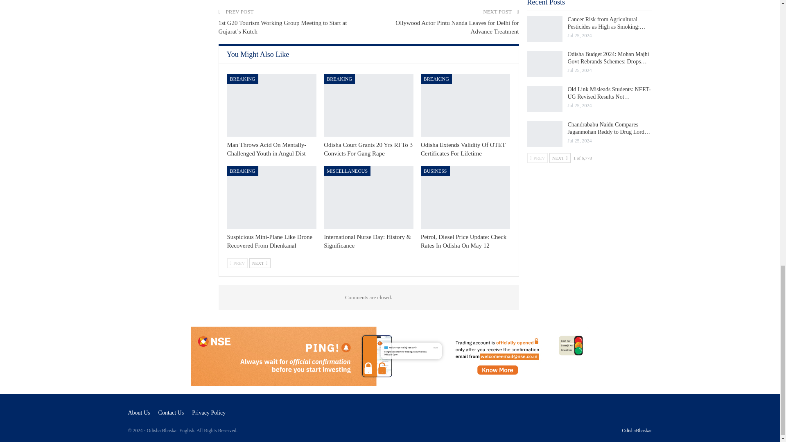  Describe the element at coordinates (272, 105) in the screenshot. I see `Man Throws Acid On Mentally-Challenged Youth in Angul Dist` at that location.